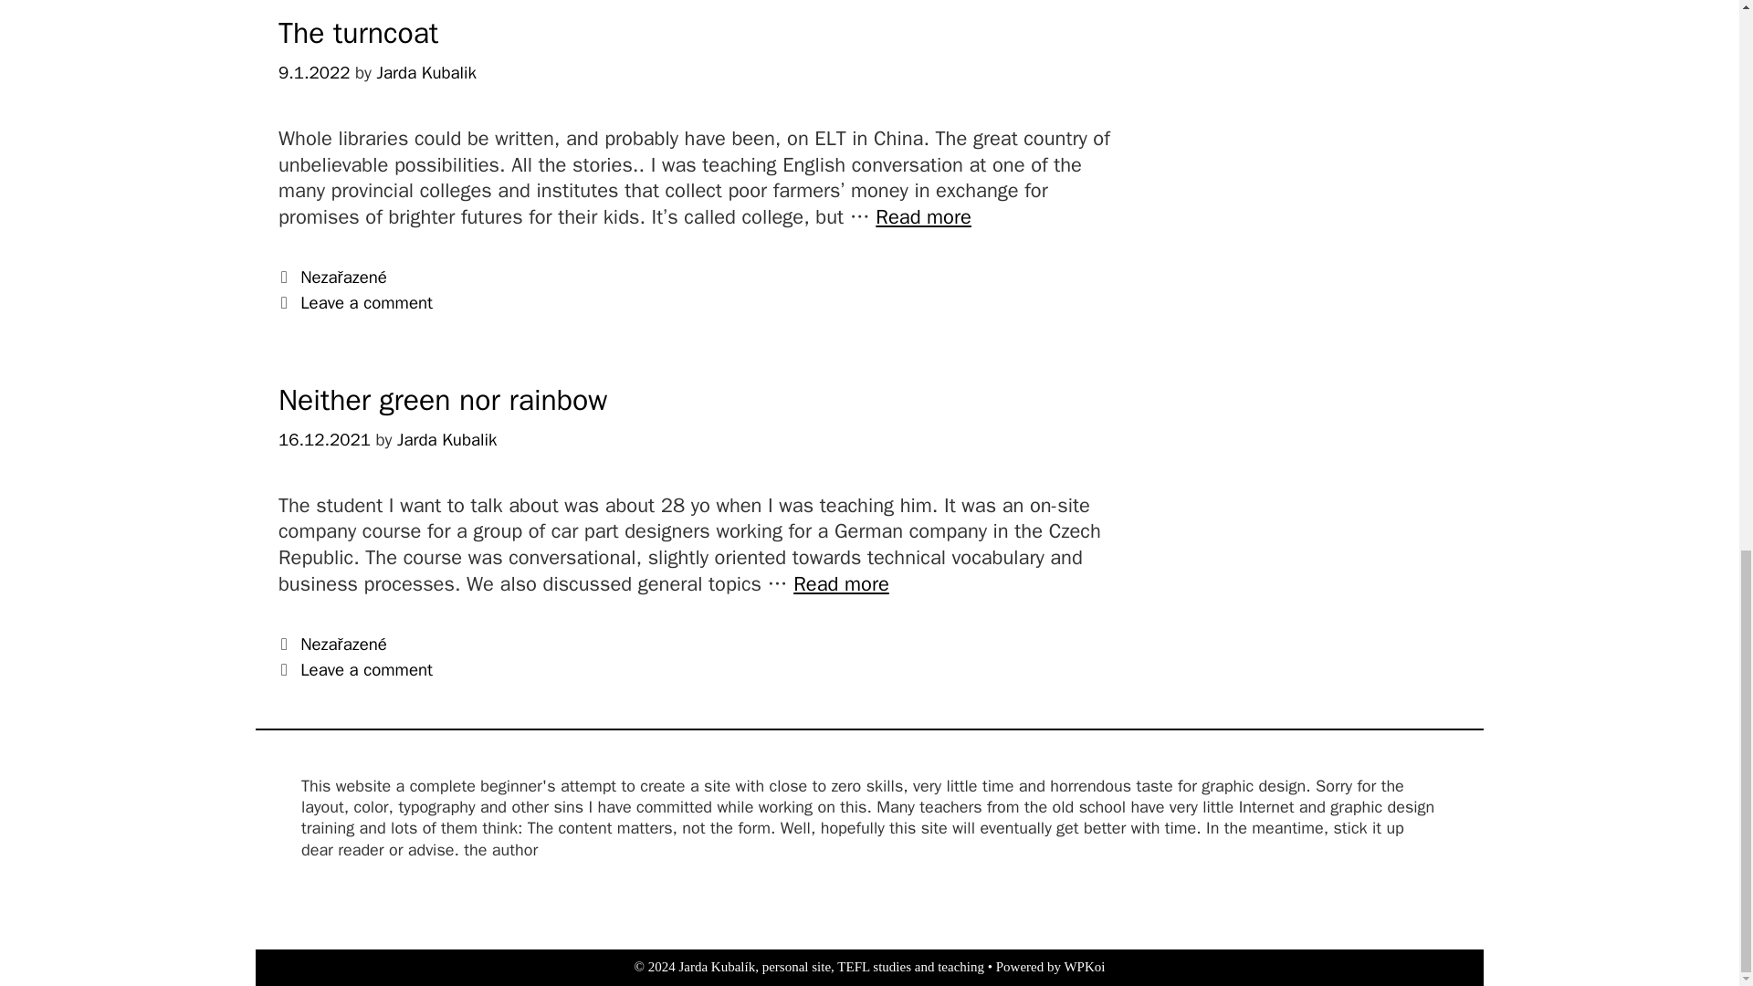 This screenshot has height=986, width=1753. What do you see at coordinates (922, 216) in the screenshot?
I see `View all posts by Jarda Kubalik` at bounding box center [922, 216].